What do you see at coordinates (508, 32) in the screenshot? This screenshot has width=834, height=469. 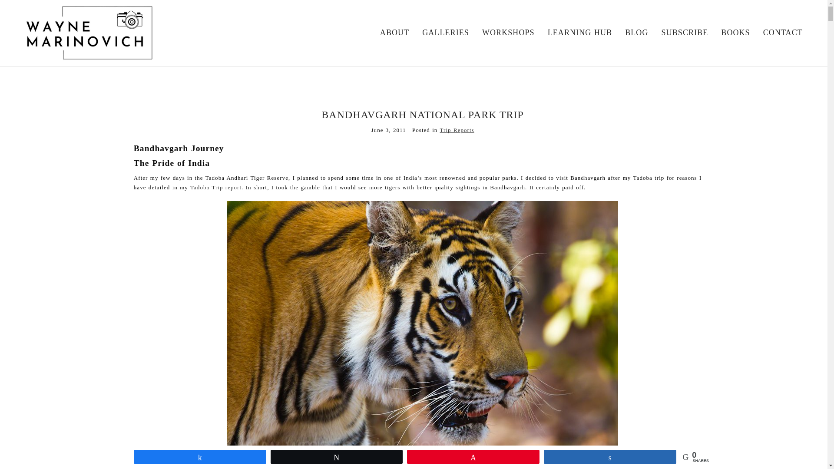 I see `WORKSHOPS` at bounding box center [508, 32].